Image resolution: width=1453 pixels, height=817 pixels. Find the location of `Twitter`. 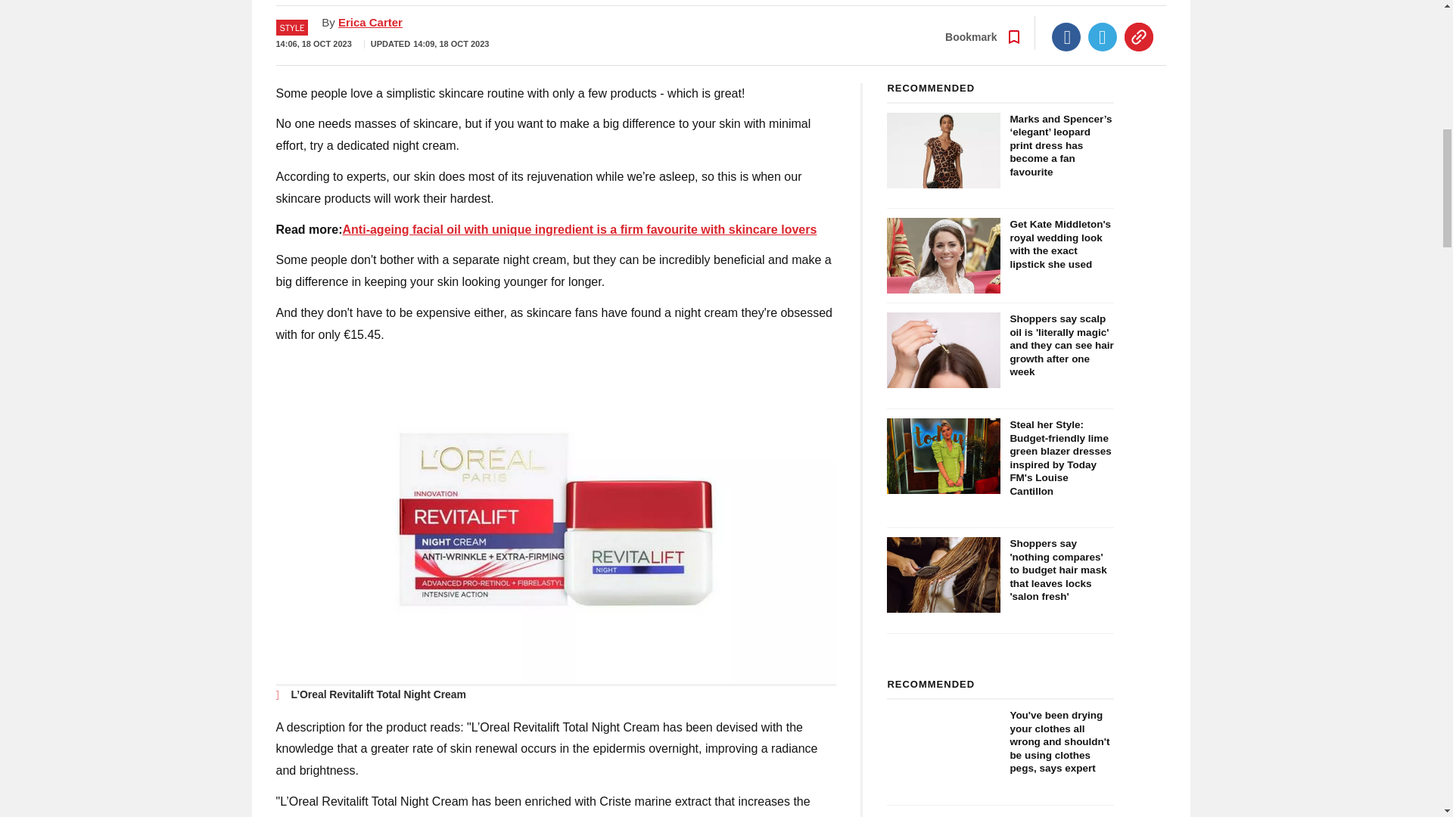

Twitter is located at coordinates (1103, 37).